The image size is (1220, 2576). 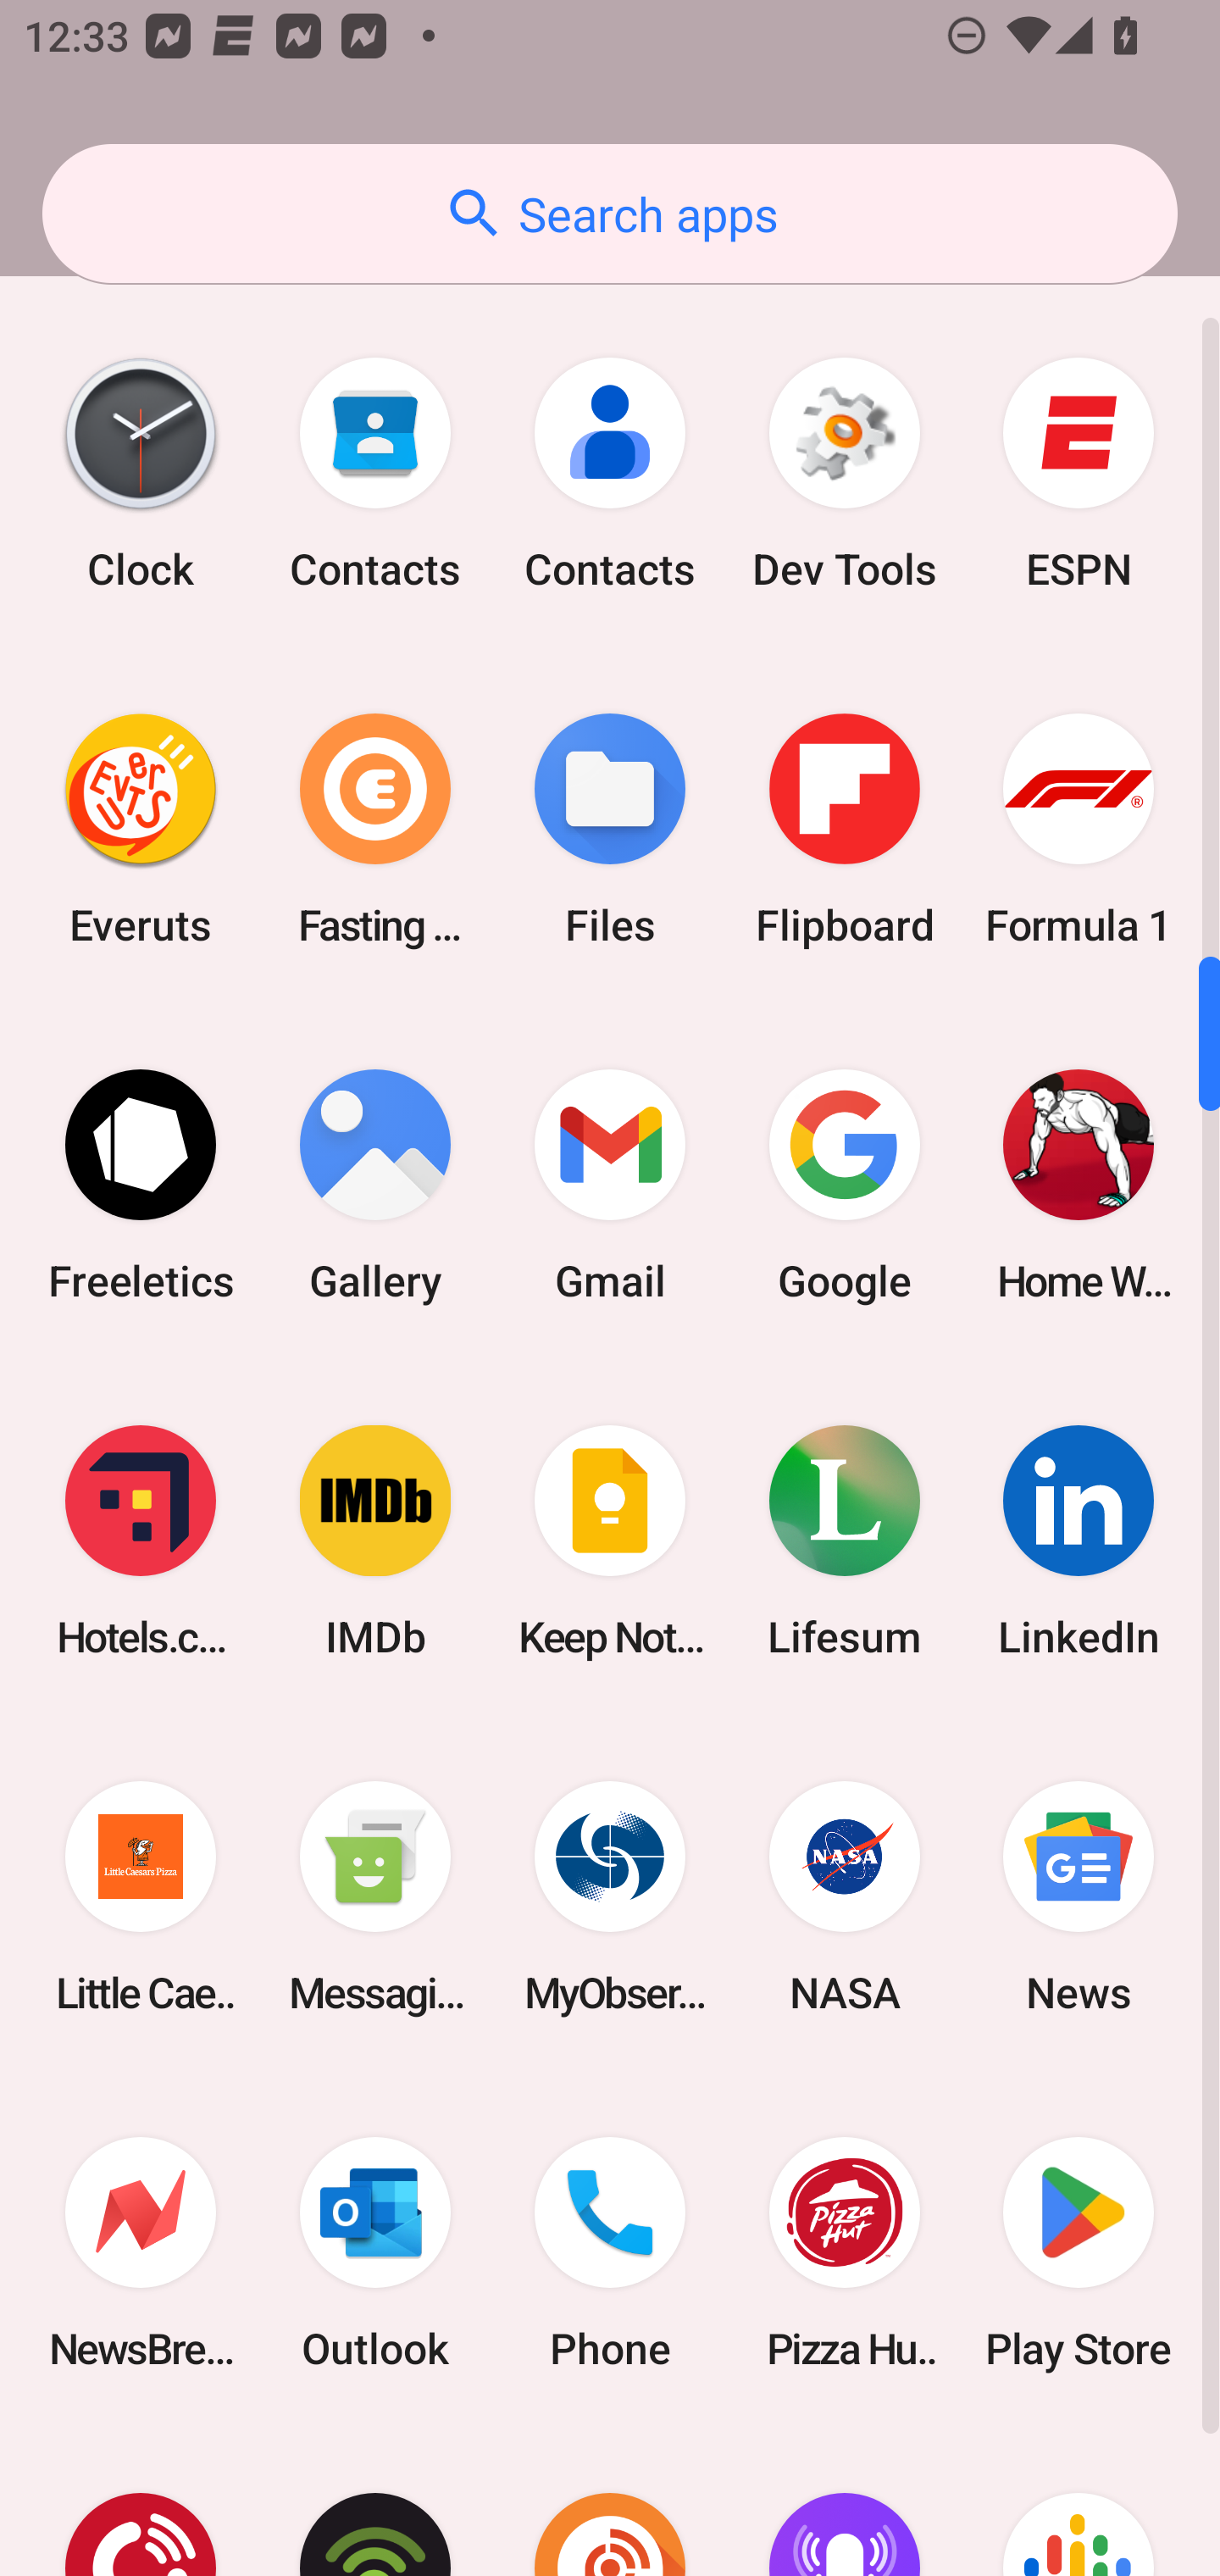 I want to click on Freeletics, so click(x=141, y=1185).